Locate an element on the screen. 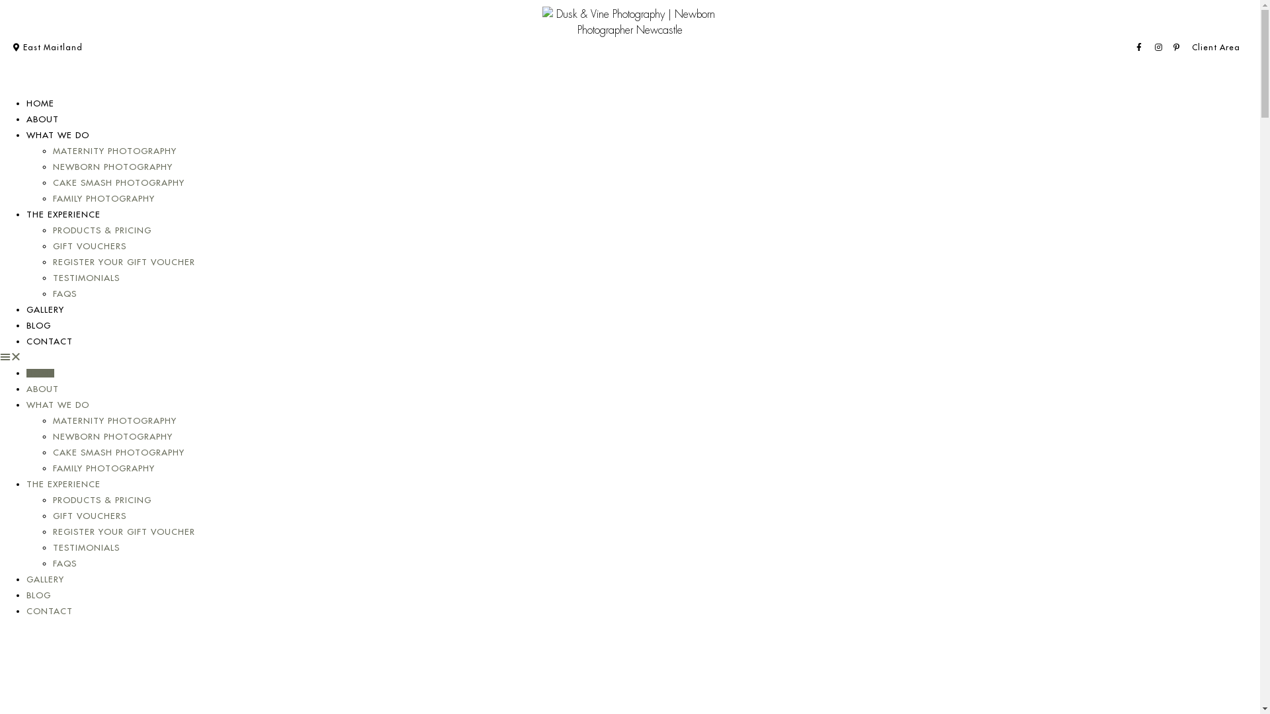 This screenshot has width=1270, height=714. MATERNITY PHOTOGRAPHY is located at coordinates (115, 151).